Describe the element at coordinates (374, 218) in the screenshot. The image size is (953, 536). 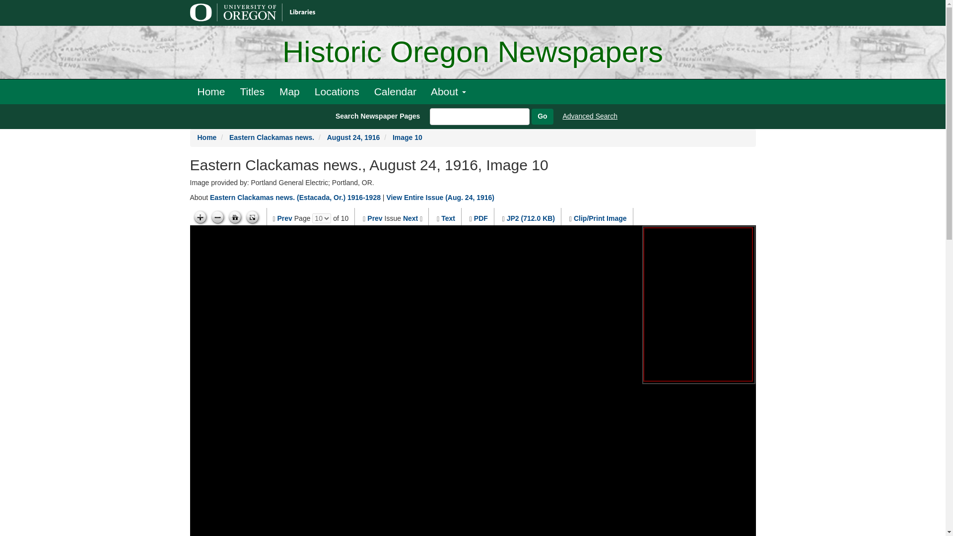
I see `Prev` at that location.